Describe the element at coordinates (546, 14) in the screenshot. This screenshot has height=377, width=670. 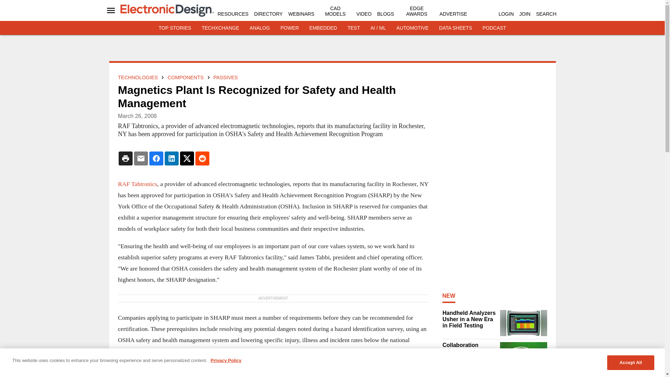
I see `SEARCH` at that location.